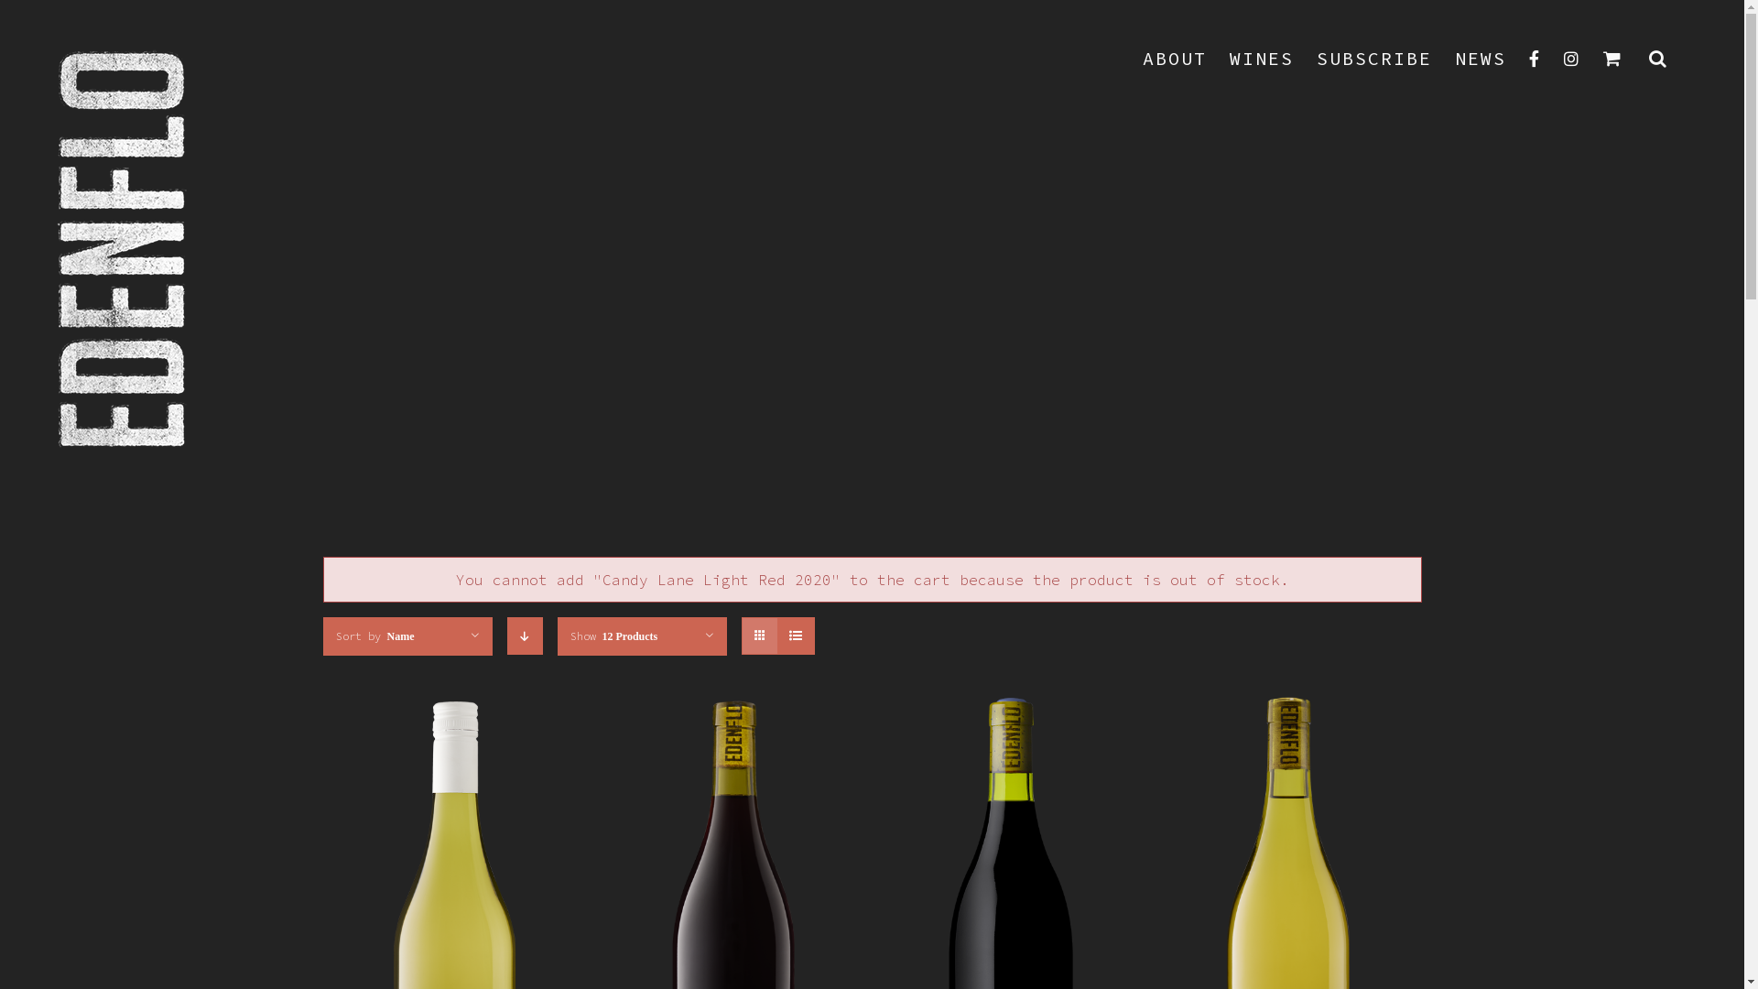 Image resolution: width=1758 pixels, height=989 pixels. I want to click on Show 12 Products, so click(613, 636).